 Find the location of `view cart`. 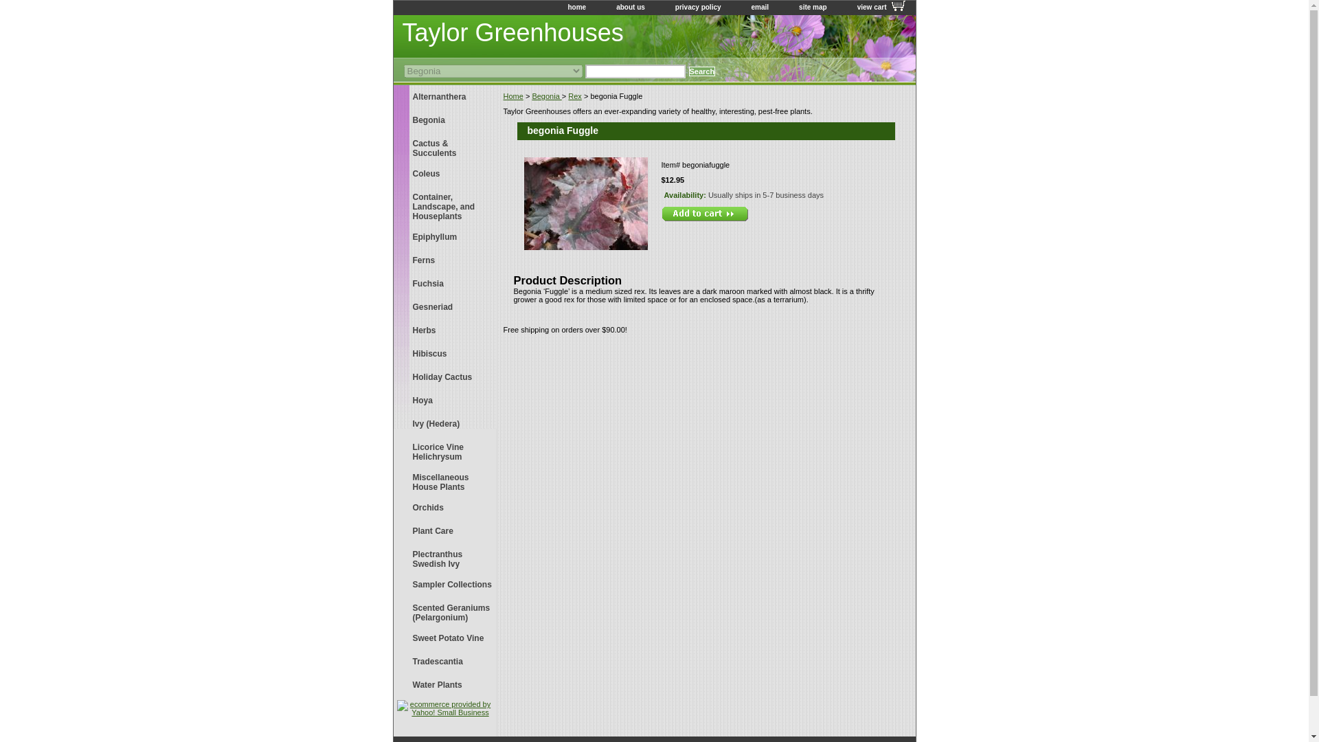

view cart is located at coordinates (877, 8).